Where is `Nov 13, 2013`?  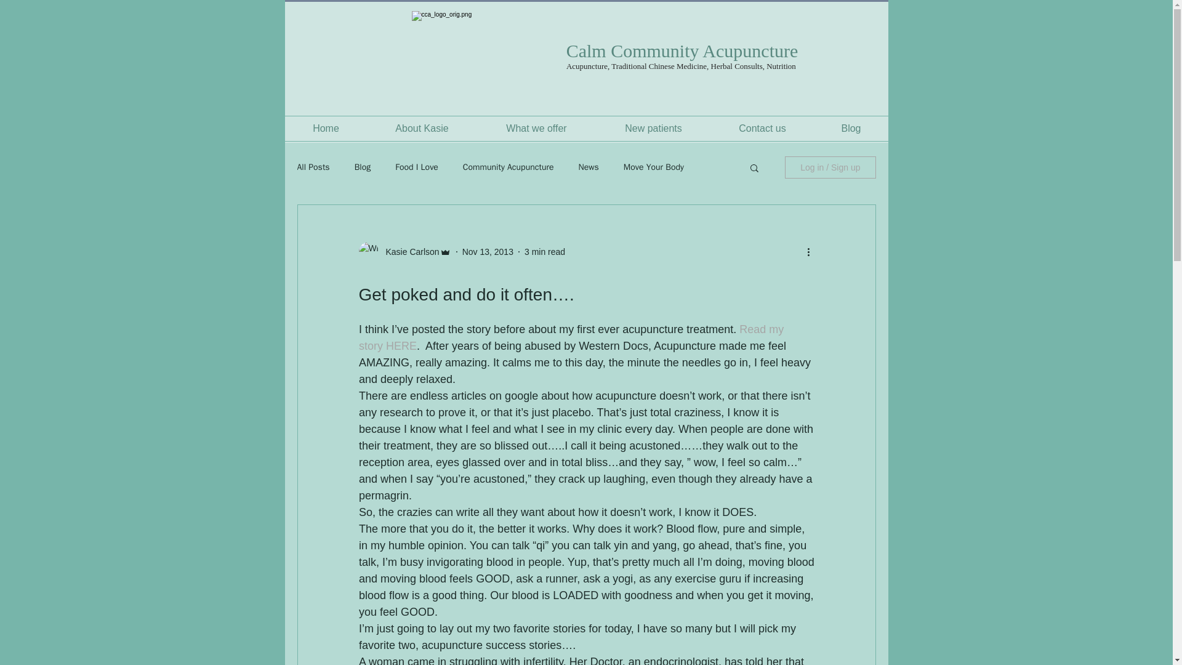
Nov 13, 2013 is located at coordinates (488, 251).